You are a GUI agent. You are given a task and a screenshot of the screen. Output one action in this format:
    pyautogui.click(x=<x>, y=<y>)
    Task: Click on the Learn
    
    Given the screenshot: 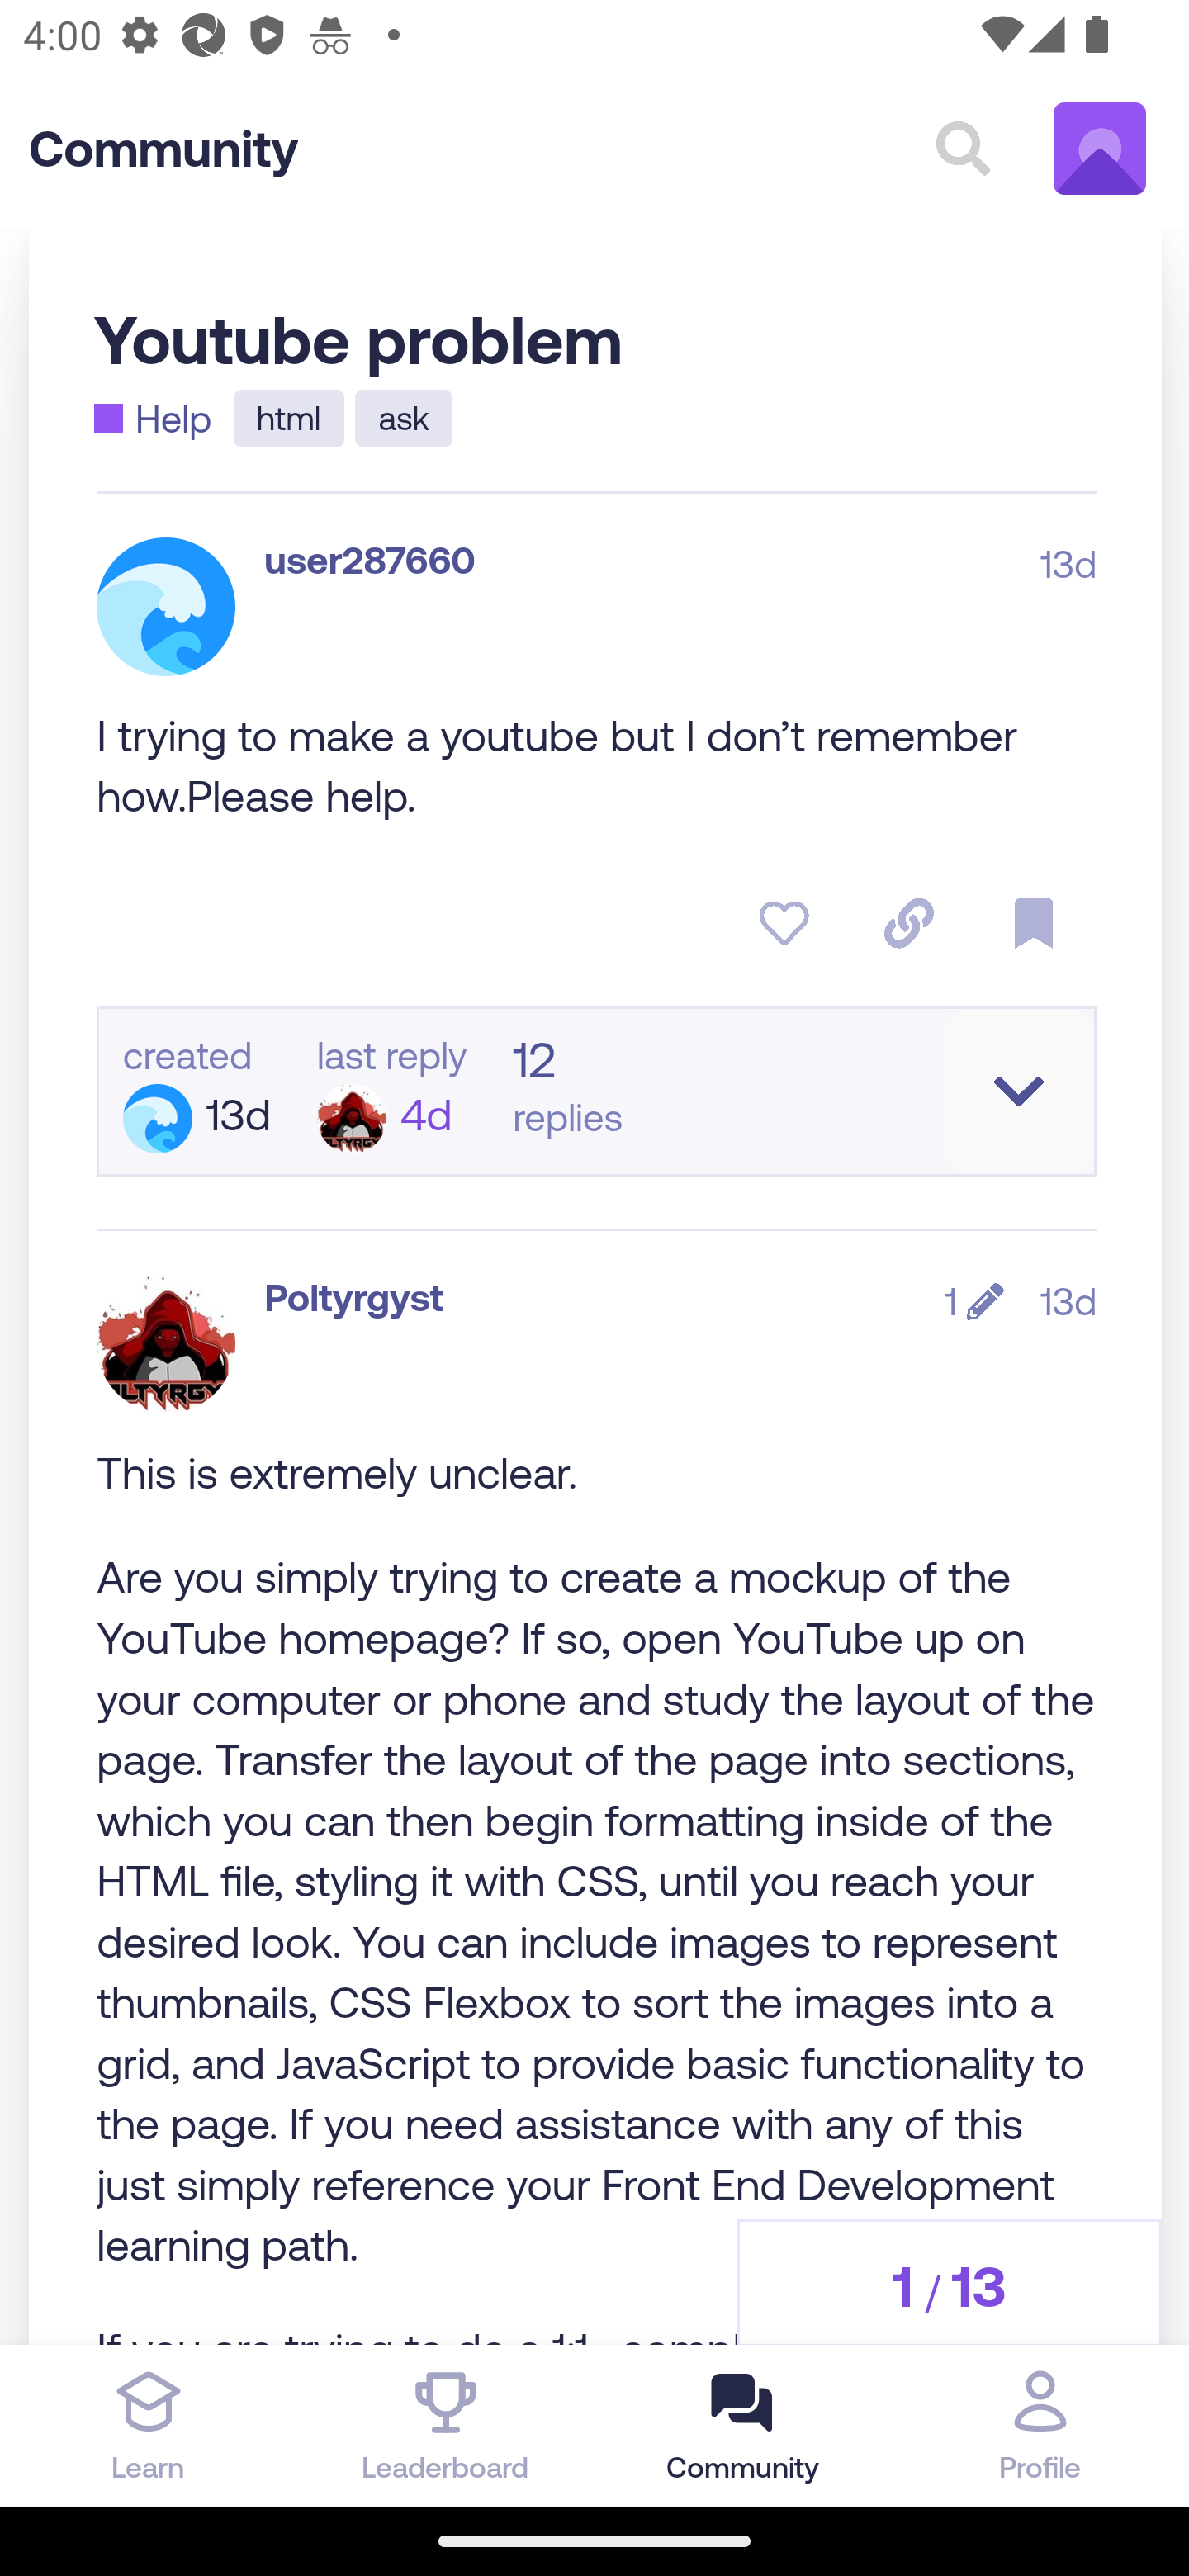 What is the action you would take?
    pyautogui.click(x=149, y=2425)
    